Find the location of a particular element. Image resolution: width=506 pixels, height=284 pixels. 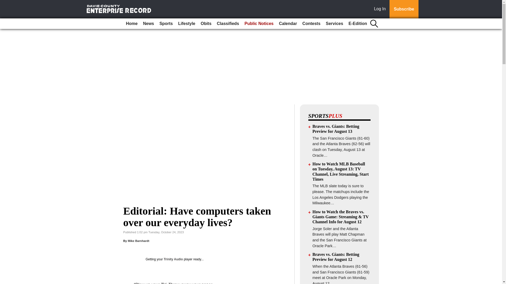

Log In is located at coordinates (381, 9).